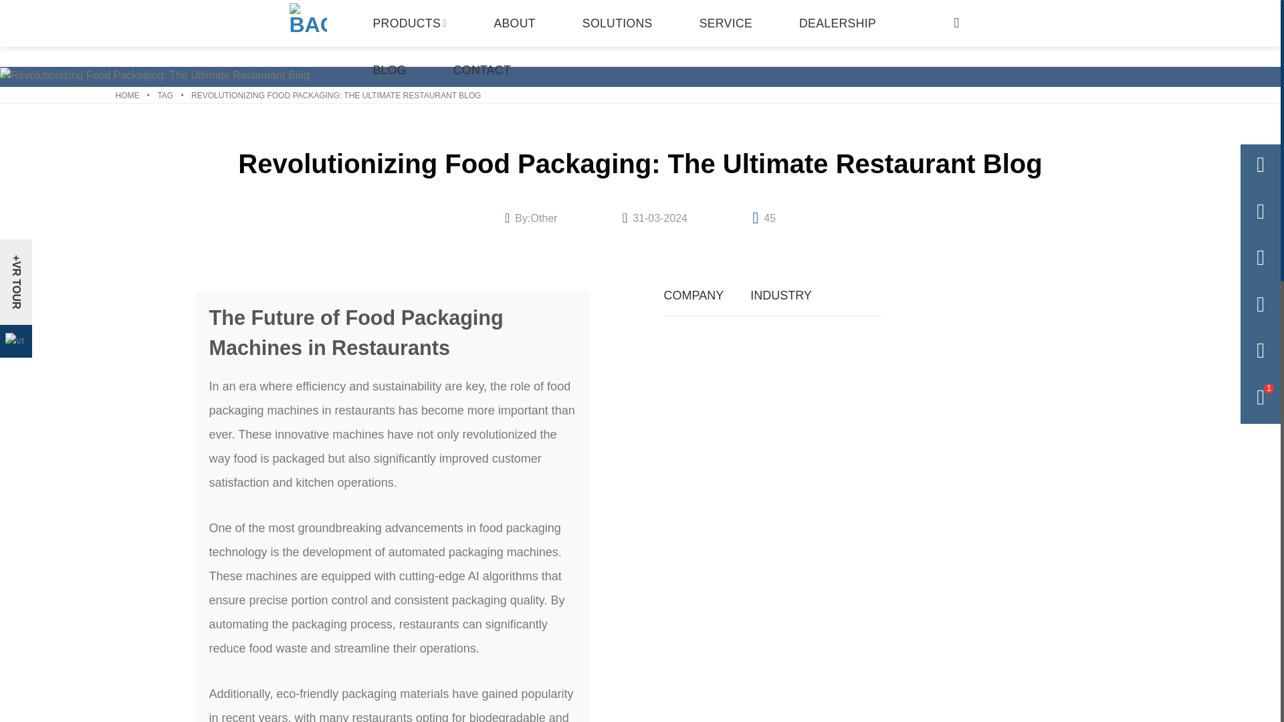 The height and width of the screenshot is (722, 1284). I want to click on TAG, so click(165, 95).